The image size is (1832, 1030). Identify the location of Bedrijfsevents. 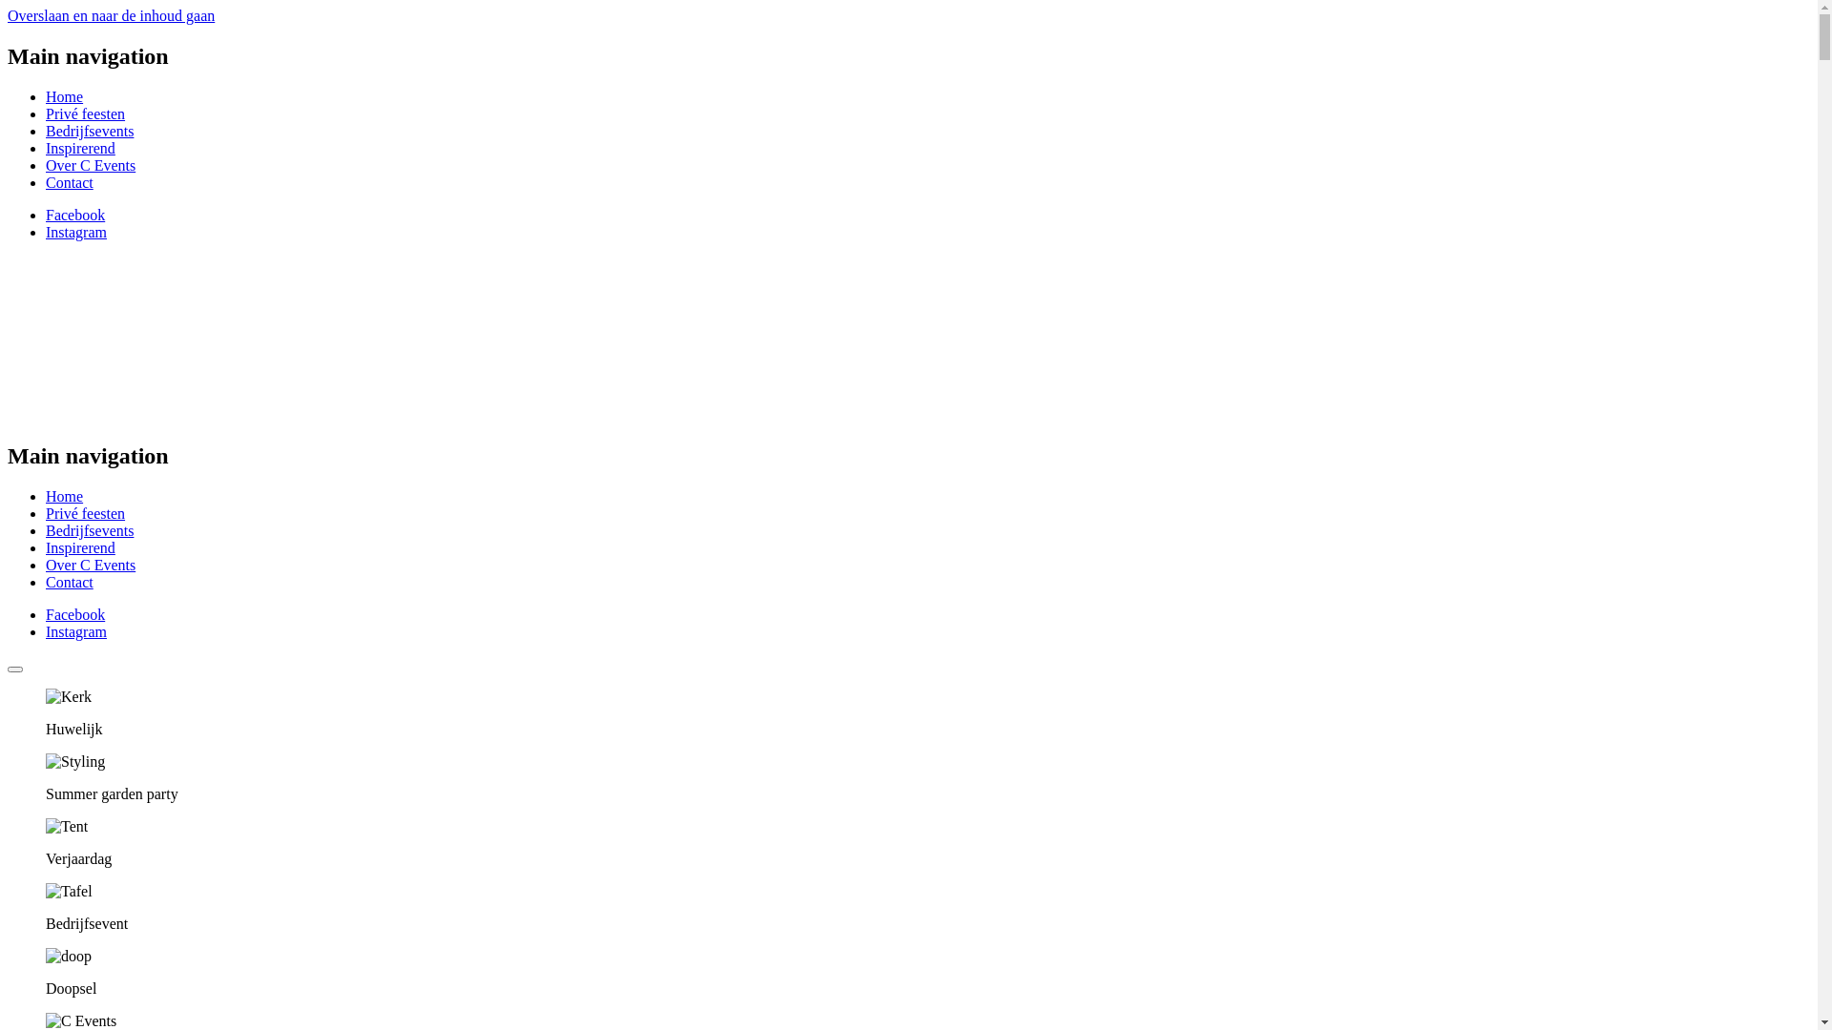
(90, 132).